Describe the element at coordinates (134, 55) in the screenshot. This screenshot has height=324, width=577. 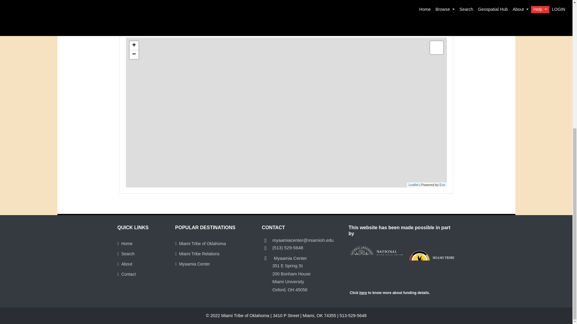
I see `Zoom out` at that location.